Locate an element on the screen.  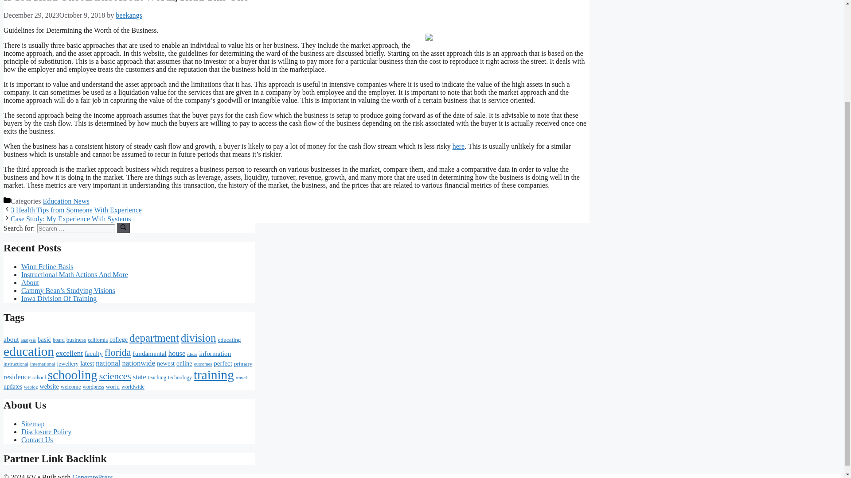
instructional is located at coordinates (16, 364).